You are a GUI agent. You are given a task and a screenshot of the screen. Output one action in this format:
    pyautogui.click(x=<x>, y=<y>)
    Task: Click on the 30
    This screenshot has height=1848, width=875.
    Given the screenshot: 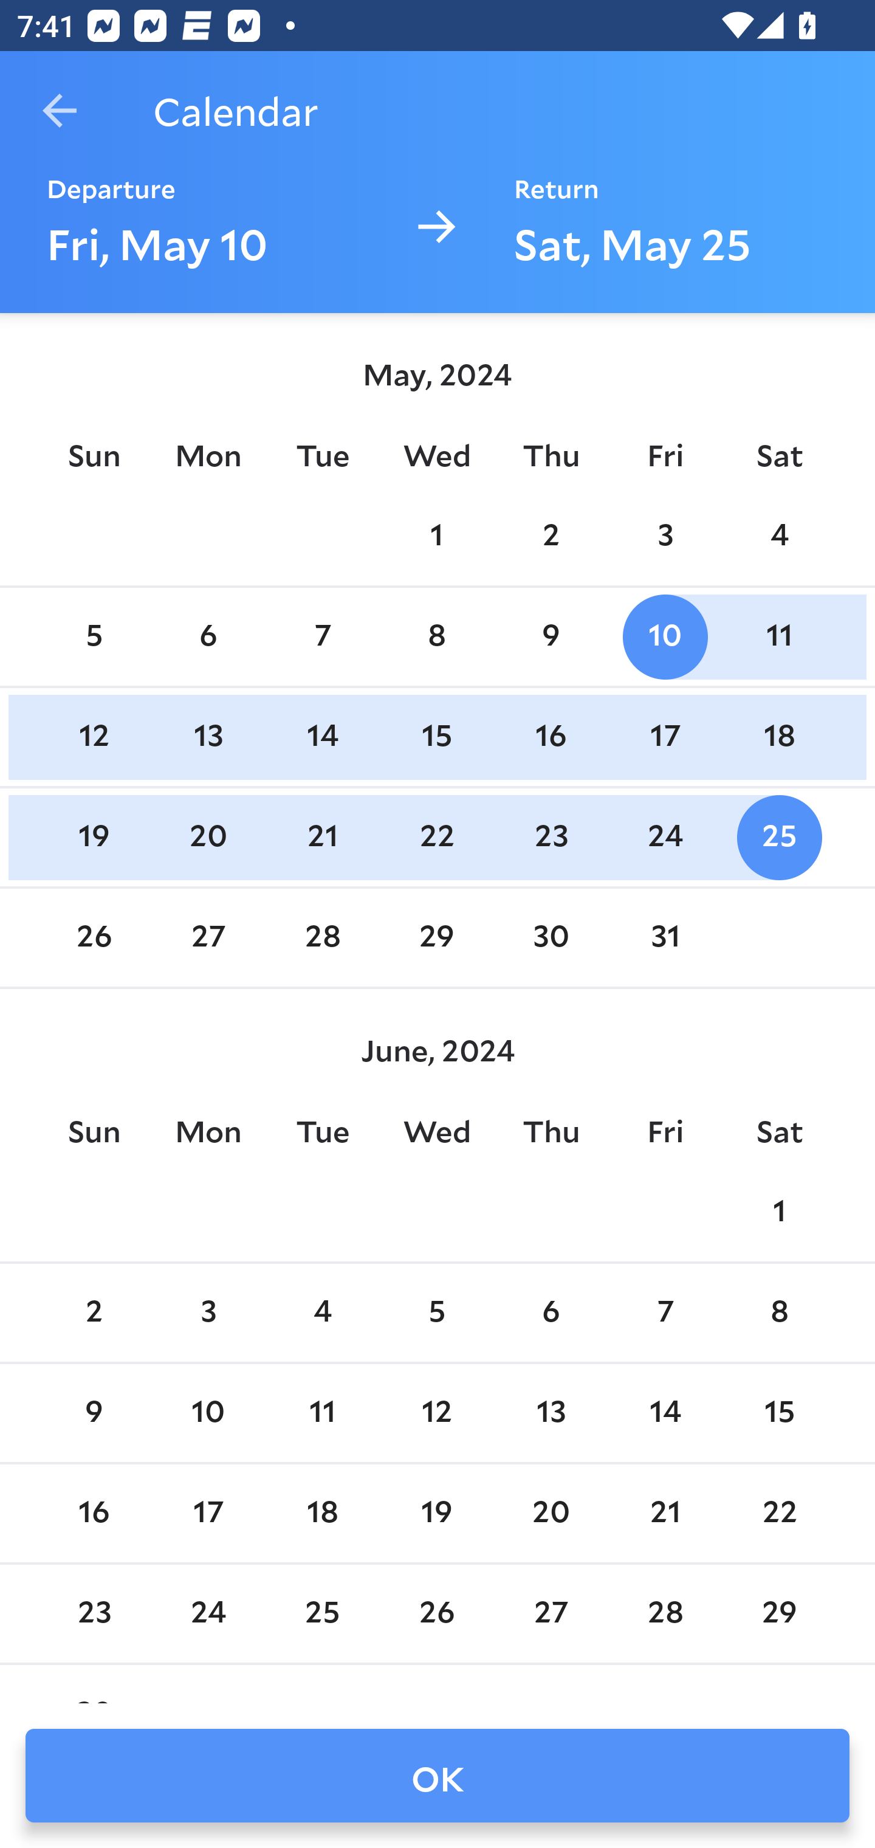 What is the action you would take?
    pyautogui.click(x=551, y=939)
    